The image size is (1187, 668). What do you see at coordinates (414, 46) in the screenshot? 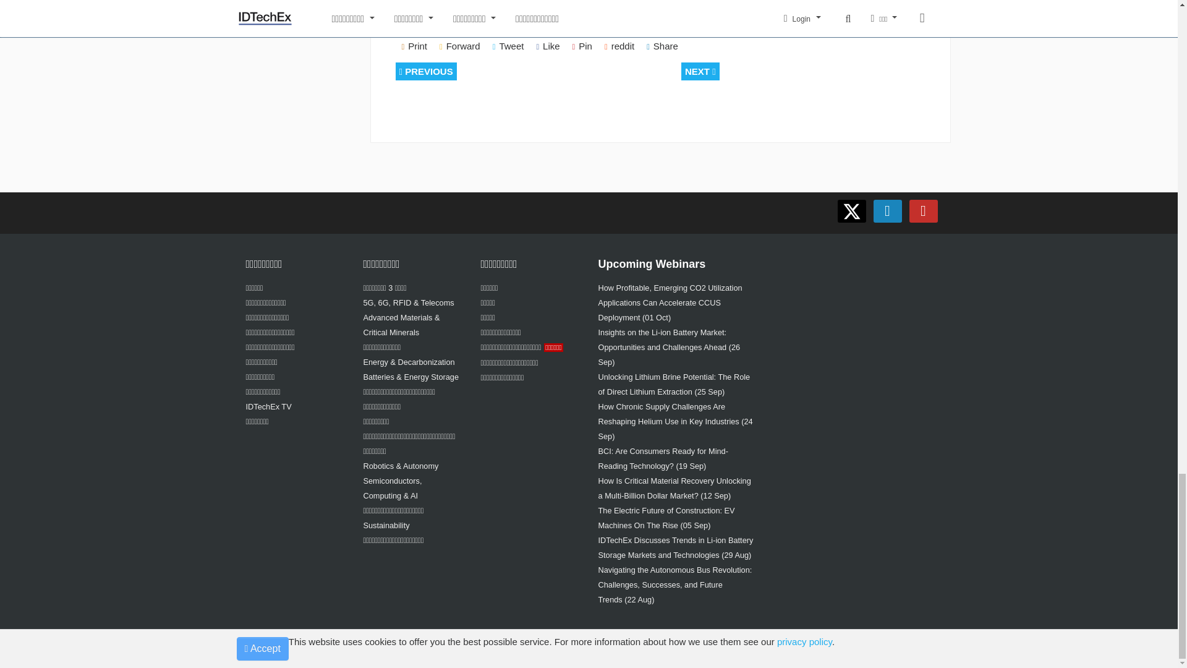
I see `Print Article` at bounding box center [414, 46].